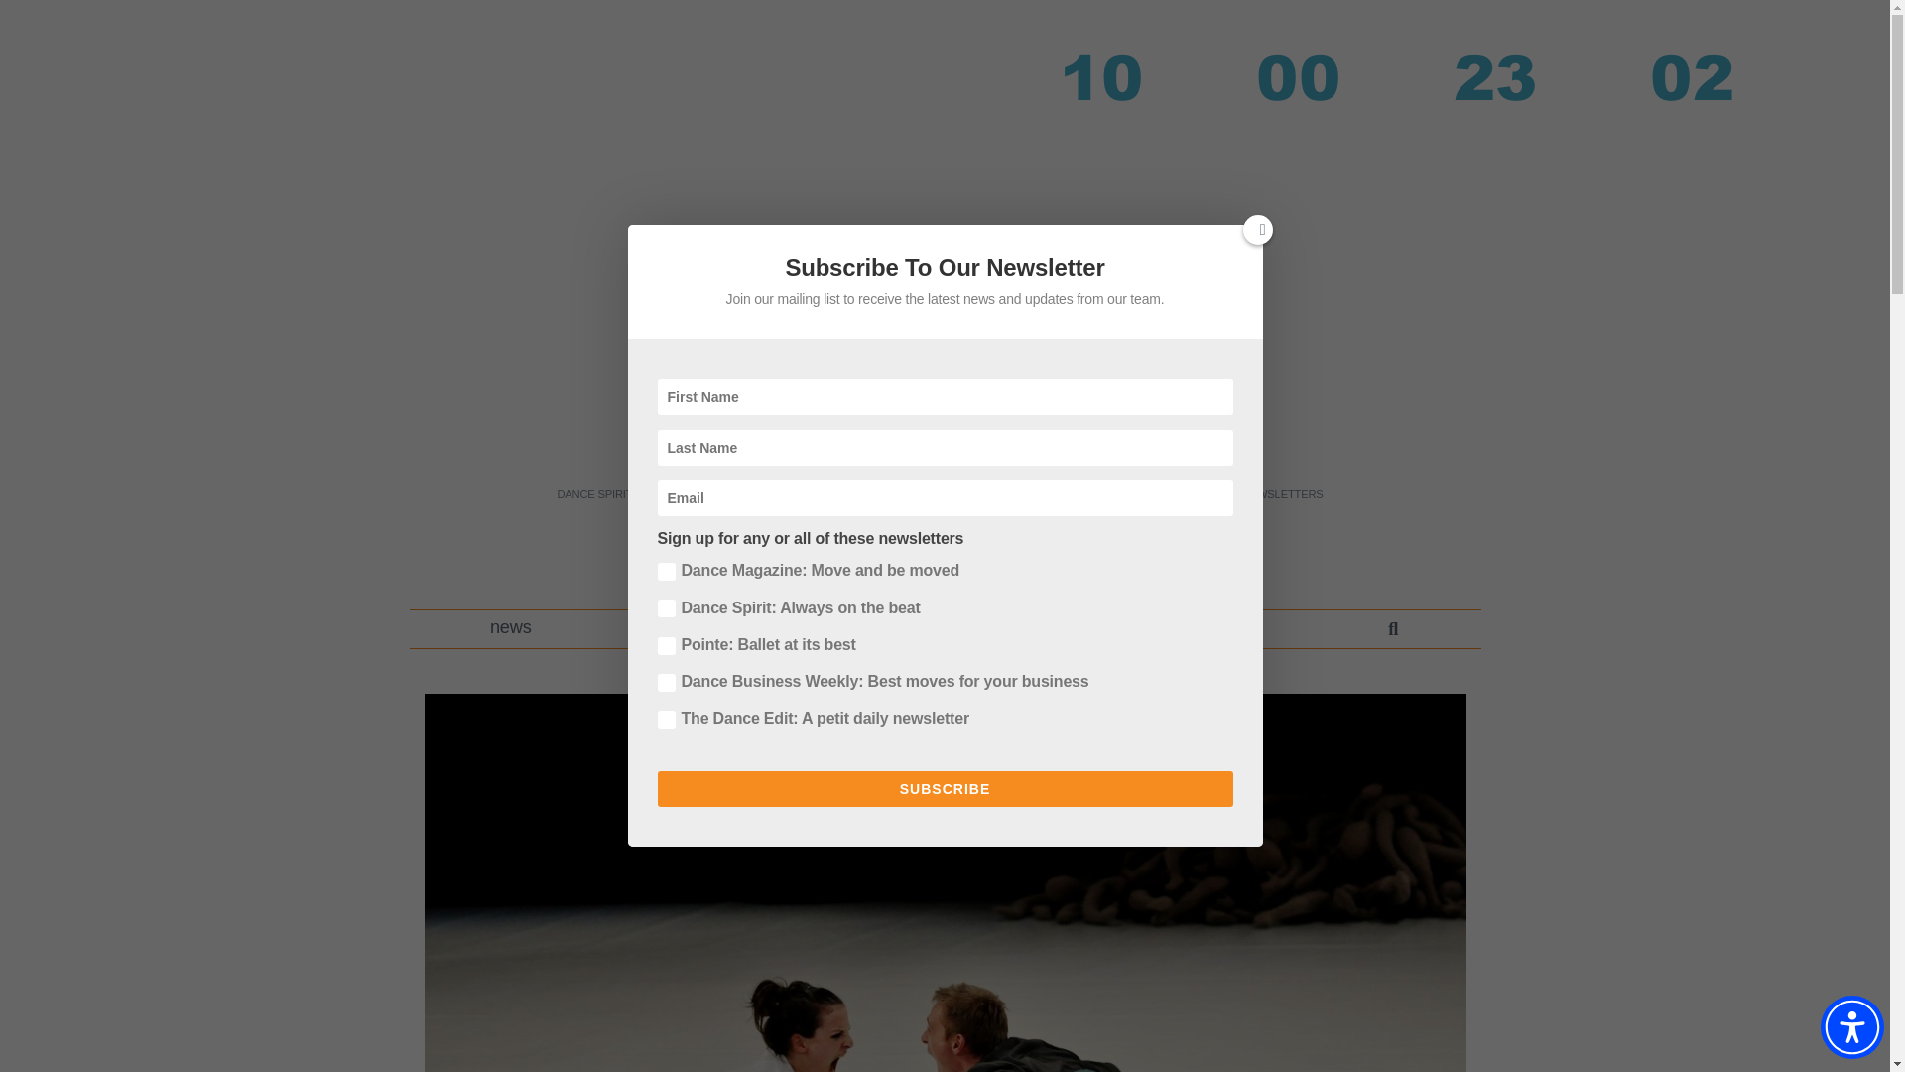  Describe the element at coordinates (1222, 629) in the screenshot. I see `subscribe` at that location.